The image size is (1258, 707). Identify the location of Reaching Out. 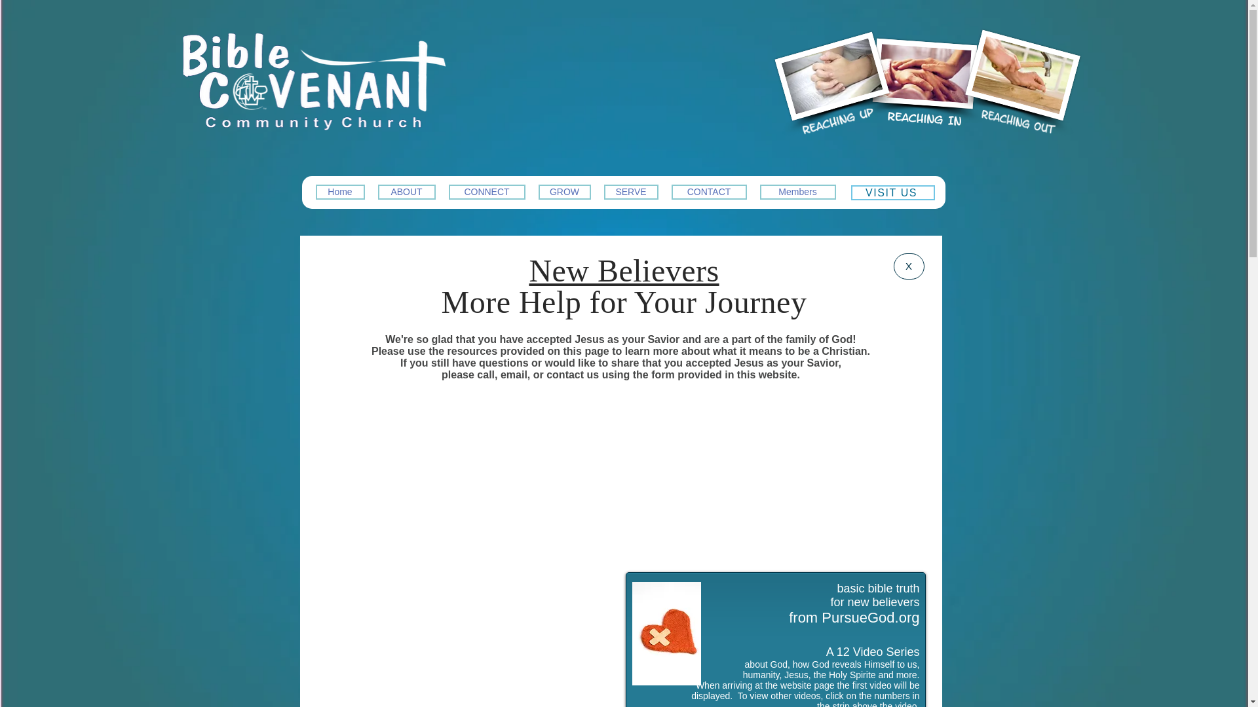
(1017, 120).